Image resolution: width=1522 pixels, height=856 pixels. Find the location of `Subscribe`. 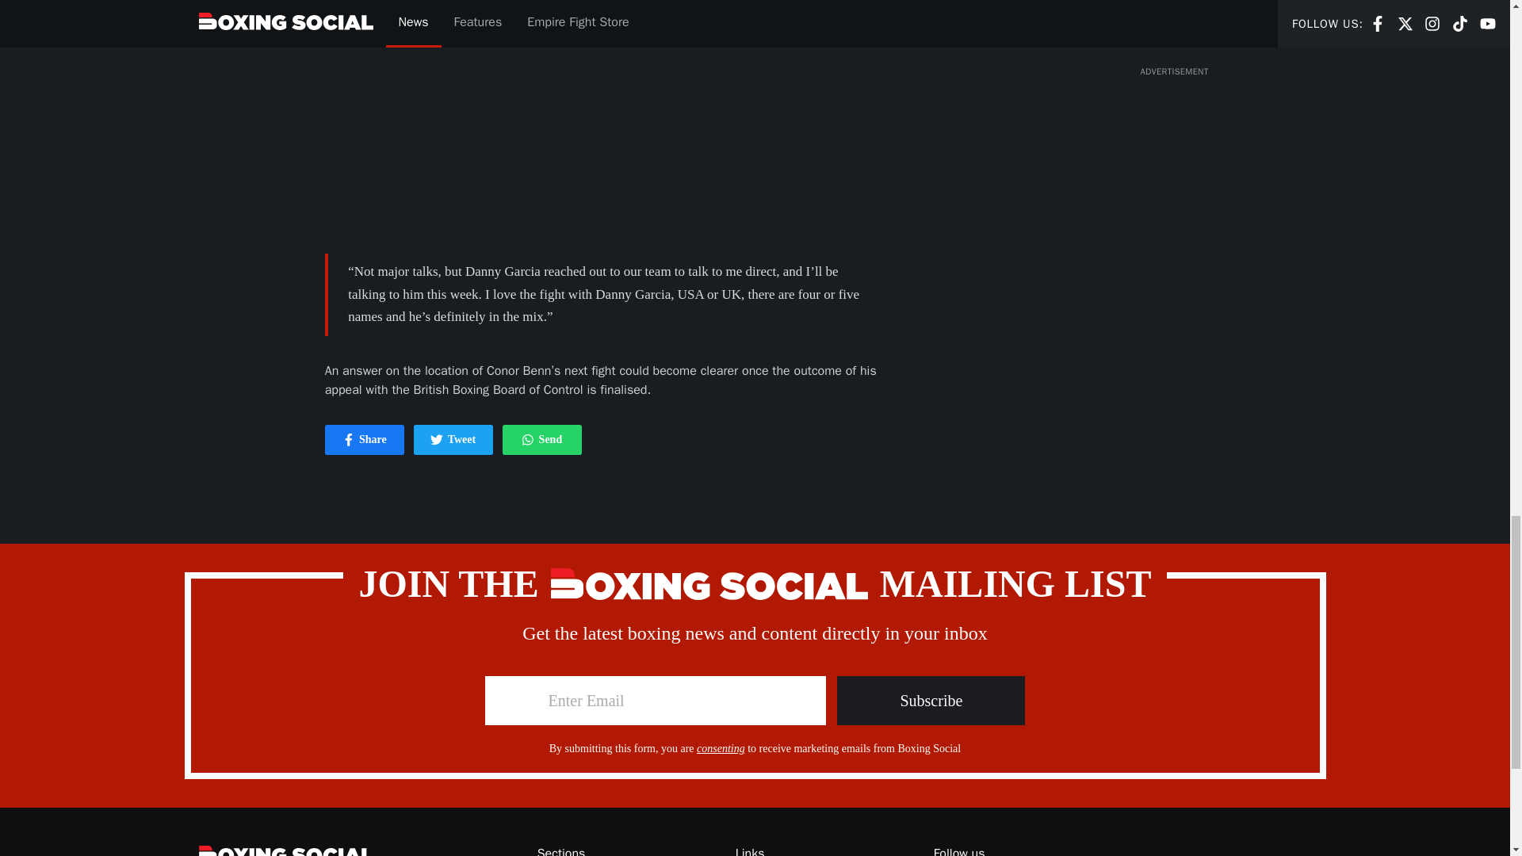

Subscribe is located at coordinates (541, 439).